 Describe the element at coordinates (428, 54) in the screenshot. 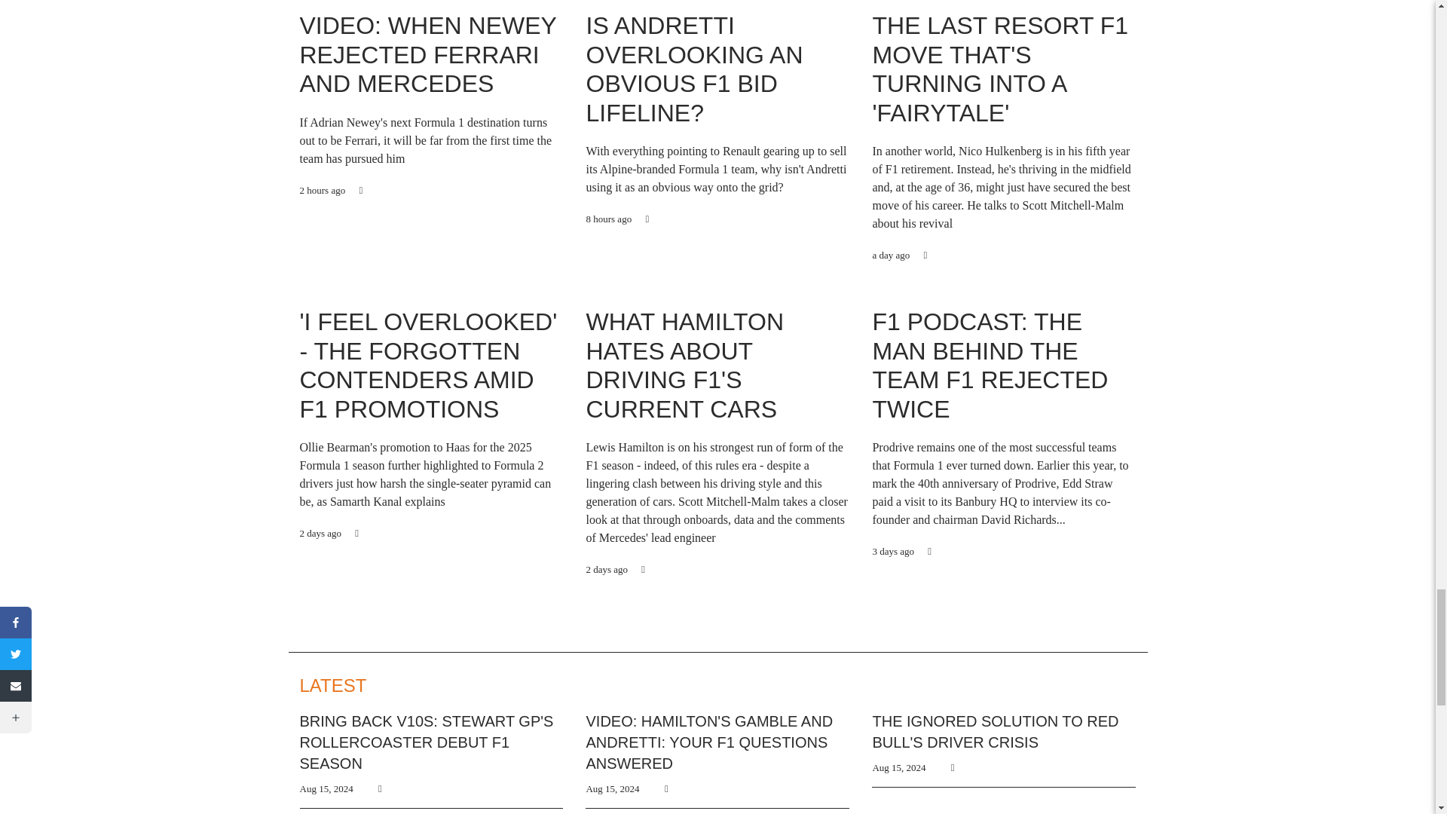

I see `VIDEO: WHEN NEWEY REJECTED FERRARI AND MERCEDES` at that location.